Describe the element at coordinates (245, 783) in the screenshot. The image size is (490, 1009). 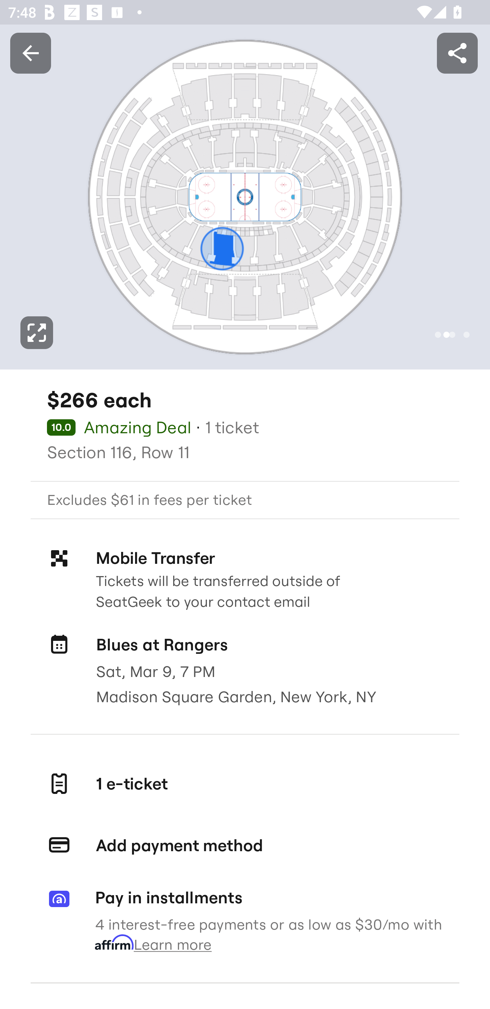
I see `1 e-ticket` at that location.